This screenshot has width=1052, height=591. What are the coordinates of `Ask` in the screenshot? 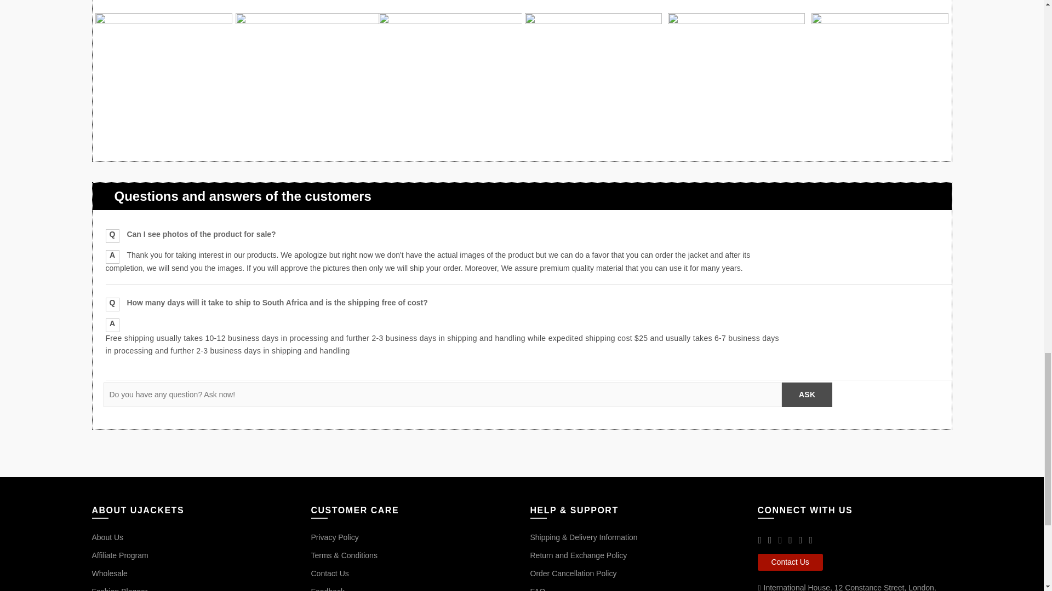 It's located at (807, 395).